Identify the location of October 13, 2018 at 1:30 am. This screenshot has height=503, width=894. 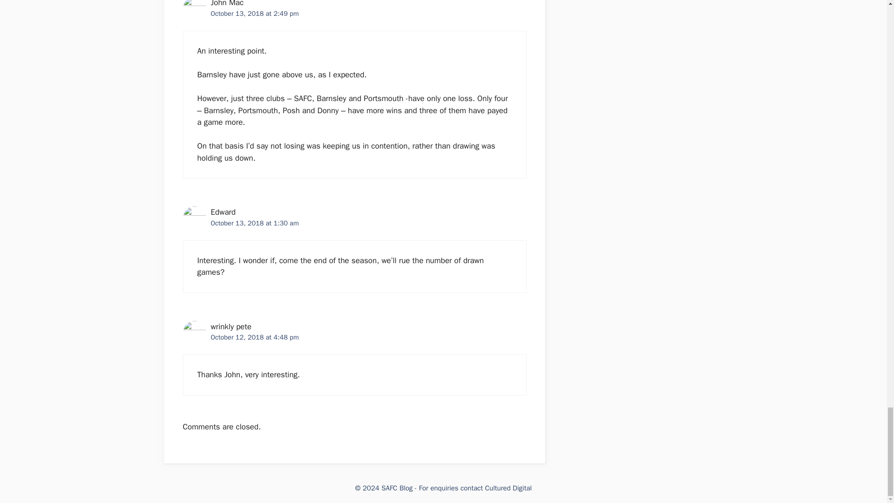
(254, 223).